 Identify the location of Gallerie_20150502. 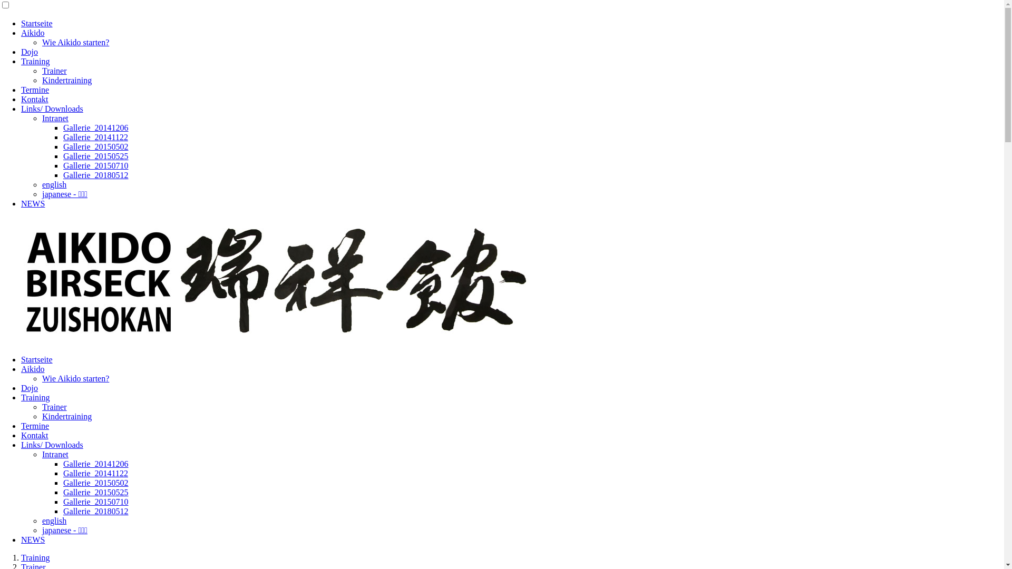
(96, 483).